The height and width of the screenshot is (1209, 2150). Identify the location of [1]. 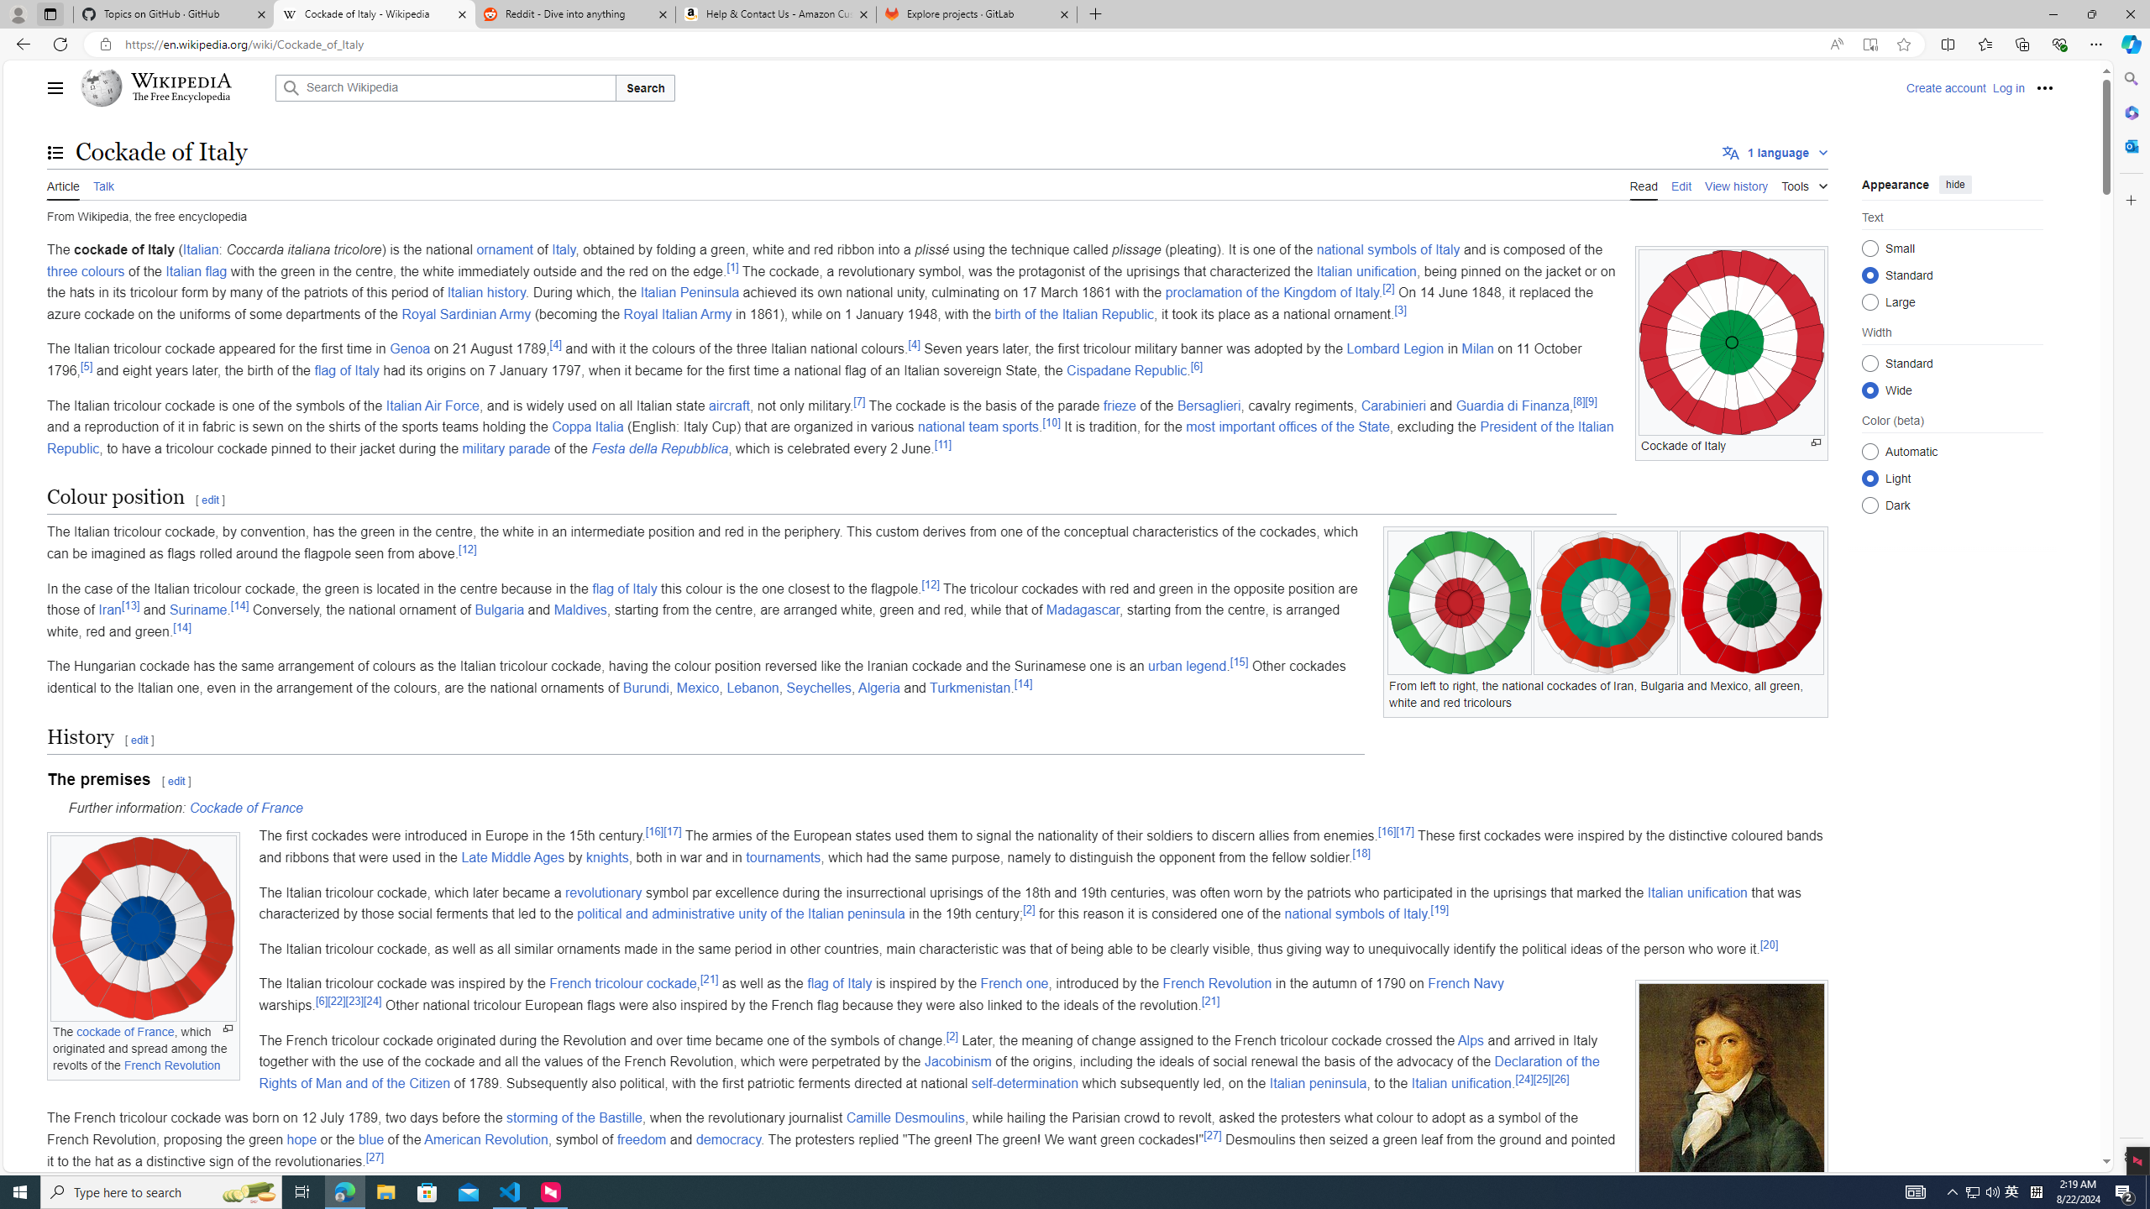
(732, 266).